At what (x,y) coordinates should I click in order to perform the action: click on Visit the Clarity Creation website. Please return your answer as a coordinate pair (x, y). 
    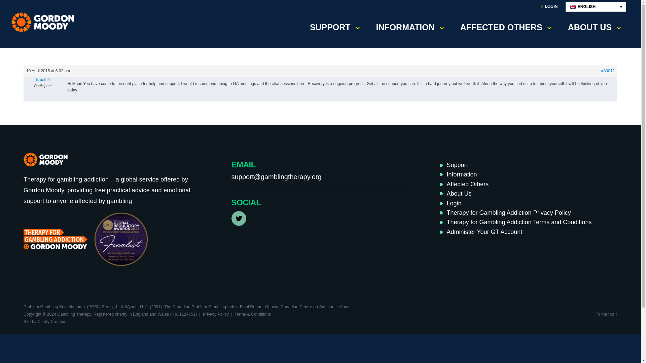
    Looking at the image, I should click on (45, 322).